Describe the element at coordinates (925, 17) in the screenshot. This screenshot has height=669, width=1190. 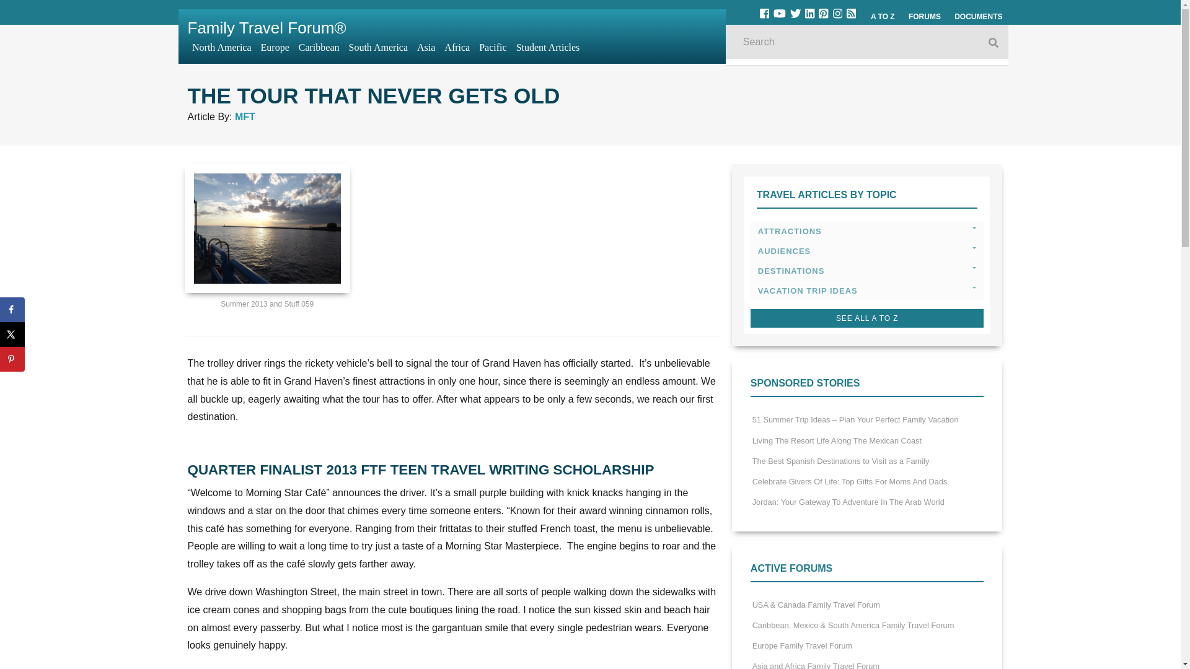
I see `Forums` at that location.